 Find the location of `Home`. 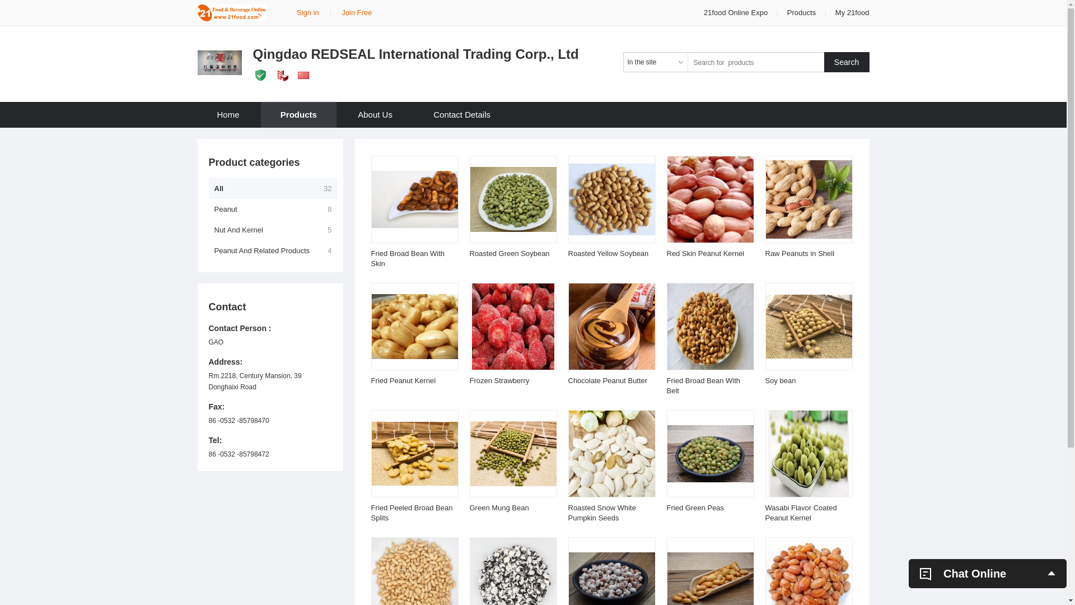

Home is located at coordinates (228, 115).